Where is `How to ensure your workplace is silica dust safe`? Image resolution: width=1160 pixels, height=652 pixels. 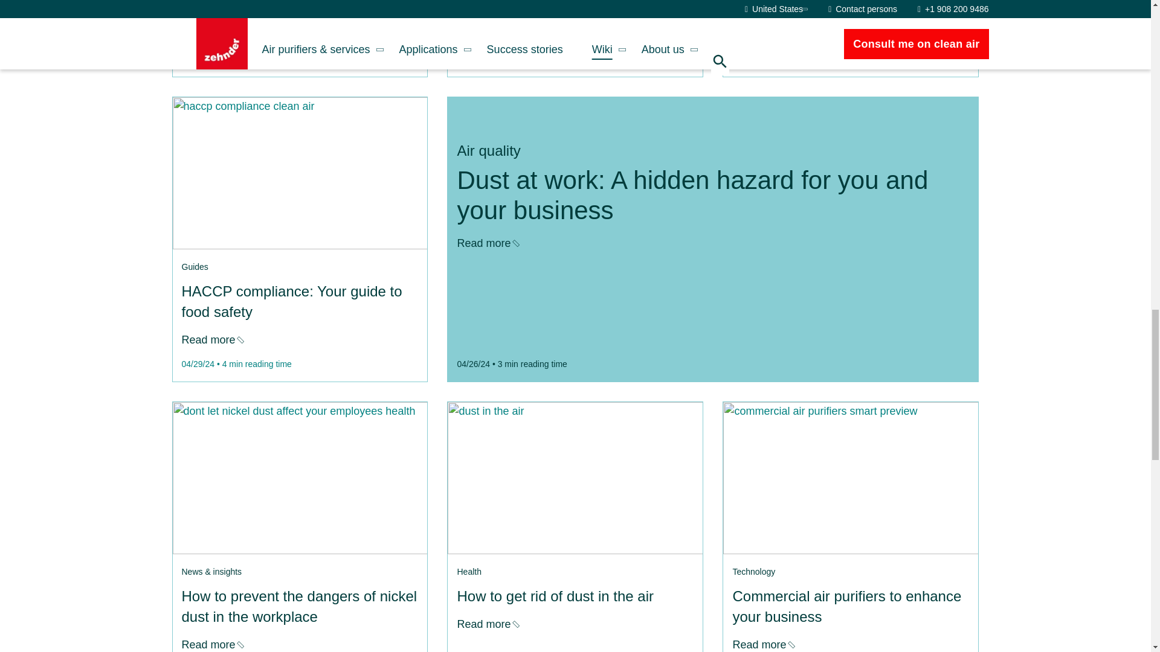
How to ensure your workplace is silica dust safe is located at coordinates (762, 35).